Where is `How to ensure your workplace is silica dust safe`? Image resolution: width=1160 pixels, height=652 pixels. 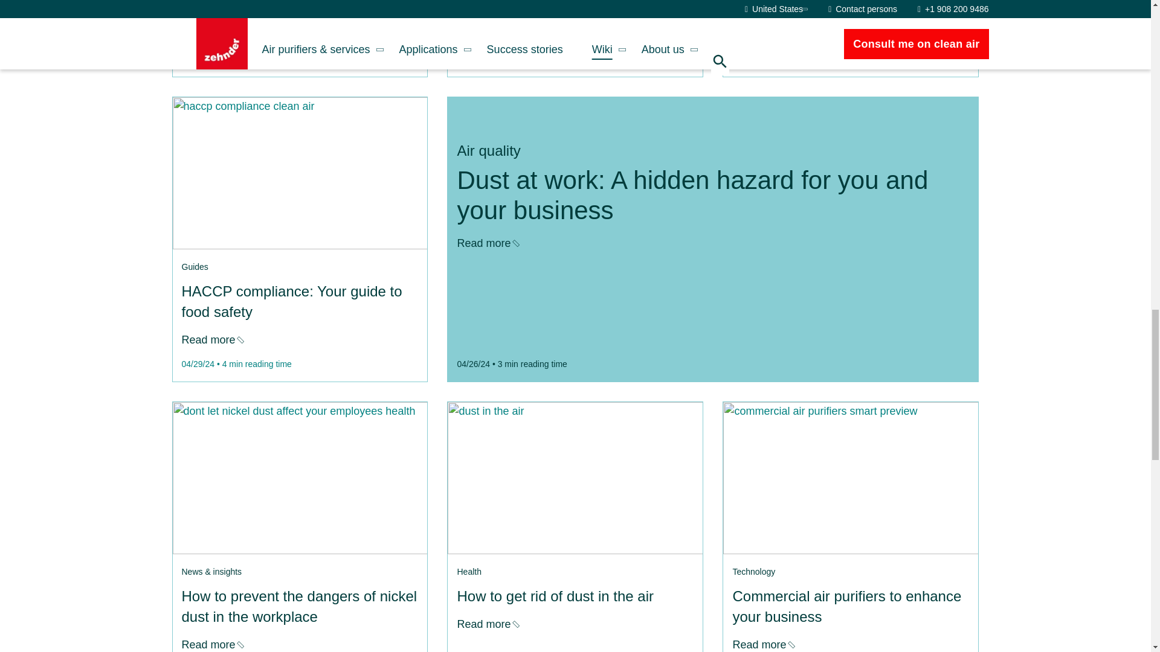
How to ensure your workplace is silica dust safe is located at coordinates (762, 35).